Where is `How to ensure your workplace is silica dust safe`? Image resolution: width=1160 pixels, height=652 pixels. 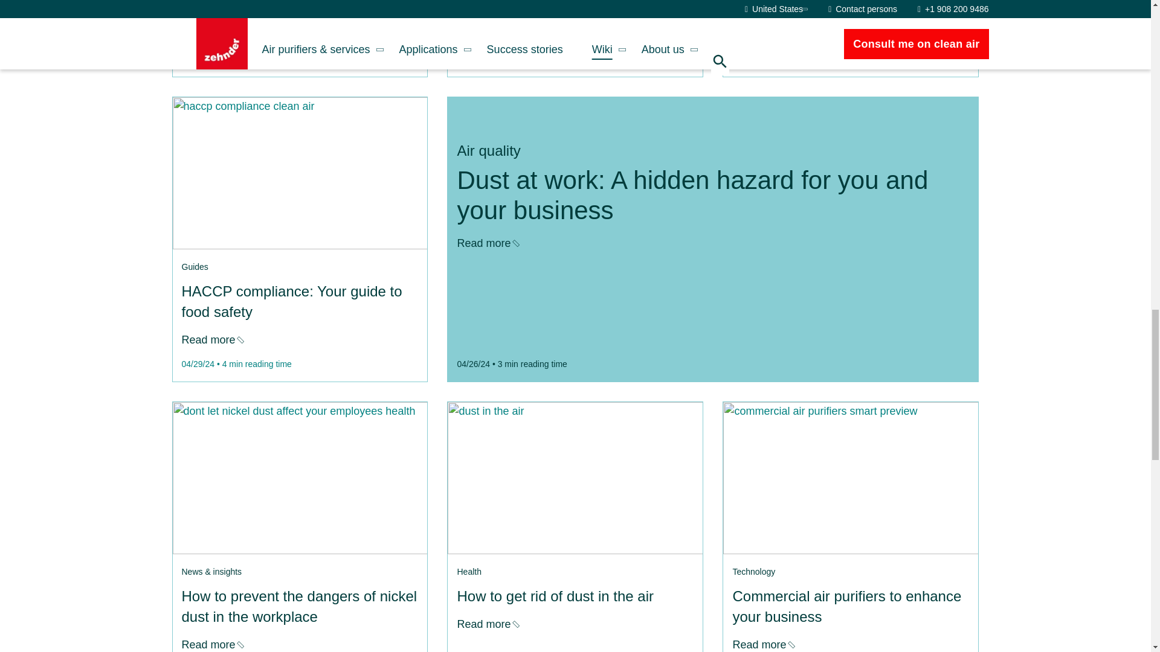
How to ensure your workplace is silica dust safe is located at coordinates (762, 35).